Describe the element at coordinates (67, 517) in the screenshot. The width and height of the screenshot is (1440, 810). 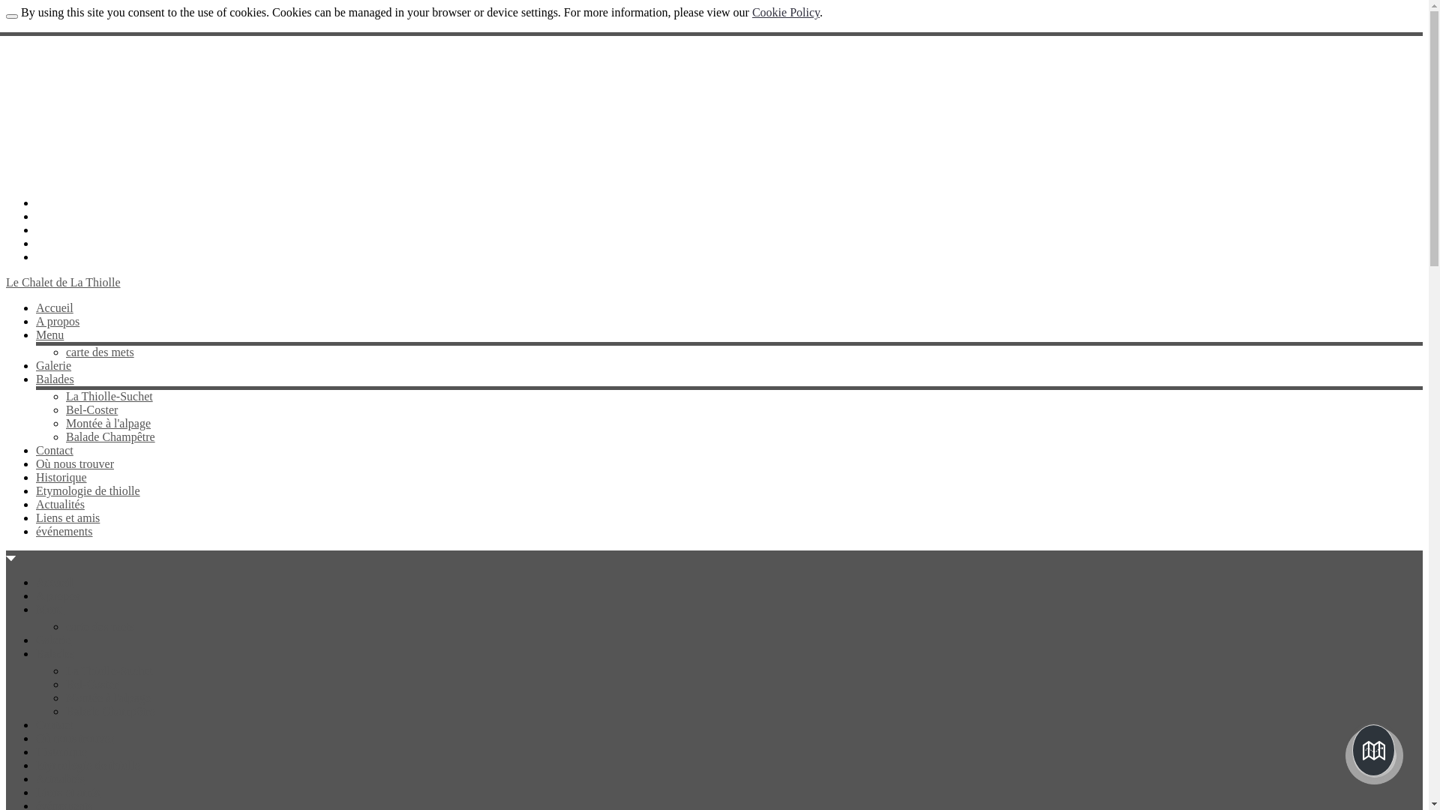
I see `Liens et amis` at that location.